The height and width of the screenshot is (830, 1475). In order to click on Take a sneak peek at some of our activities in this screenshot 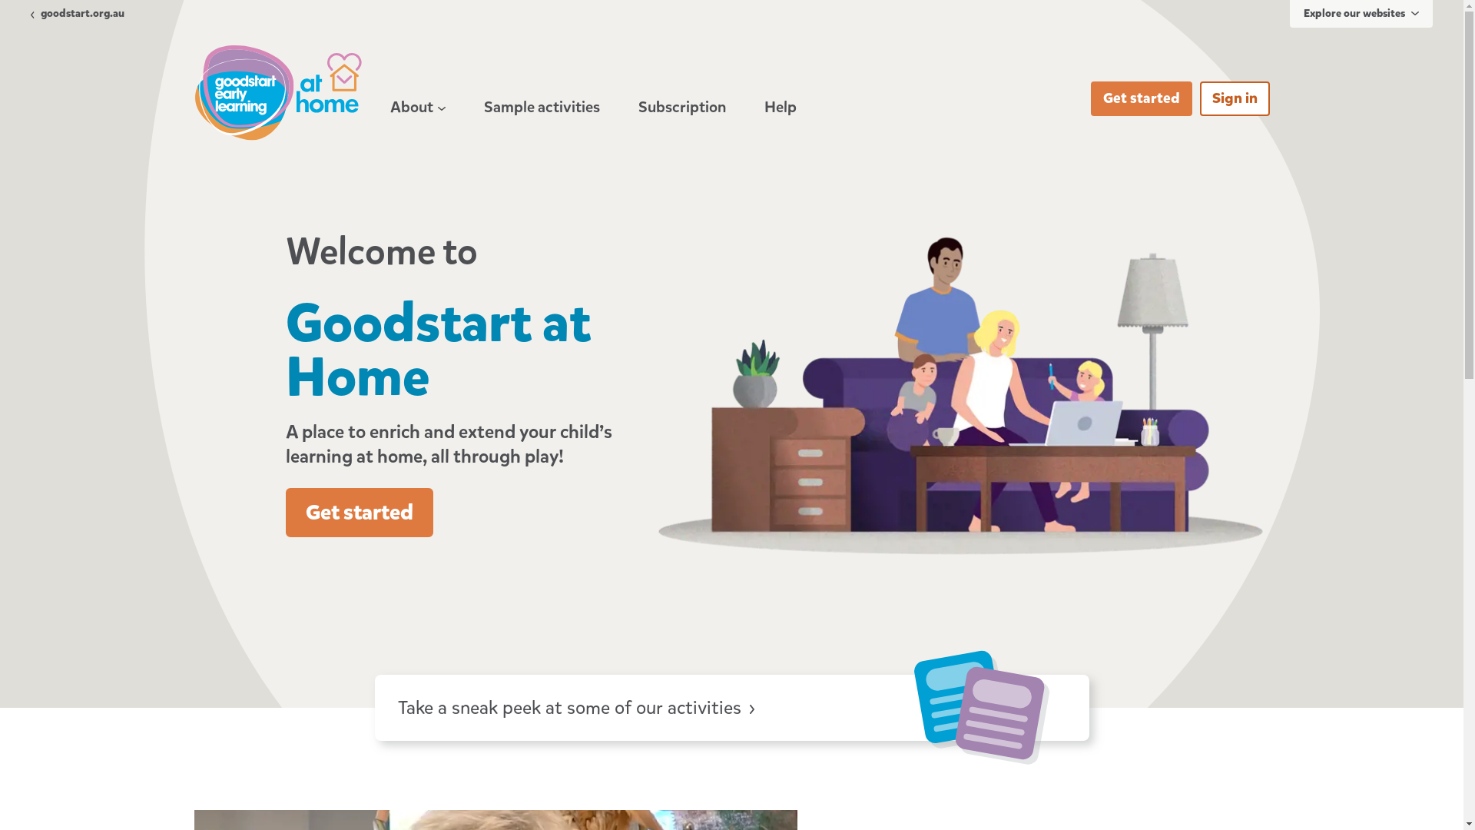, I will do `click(732, 709)`.